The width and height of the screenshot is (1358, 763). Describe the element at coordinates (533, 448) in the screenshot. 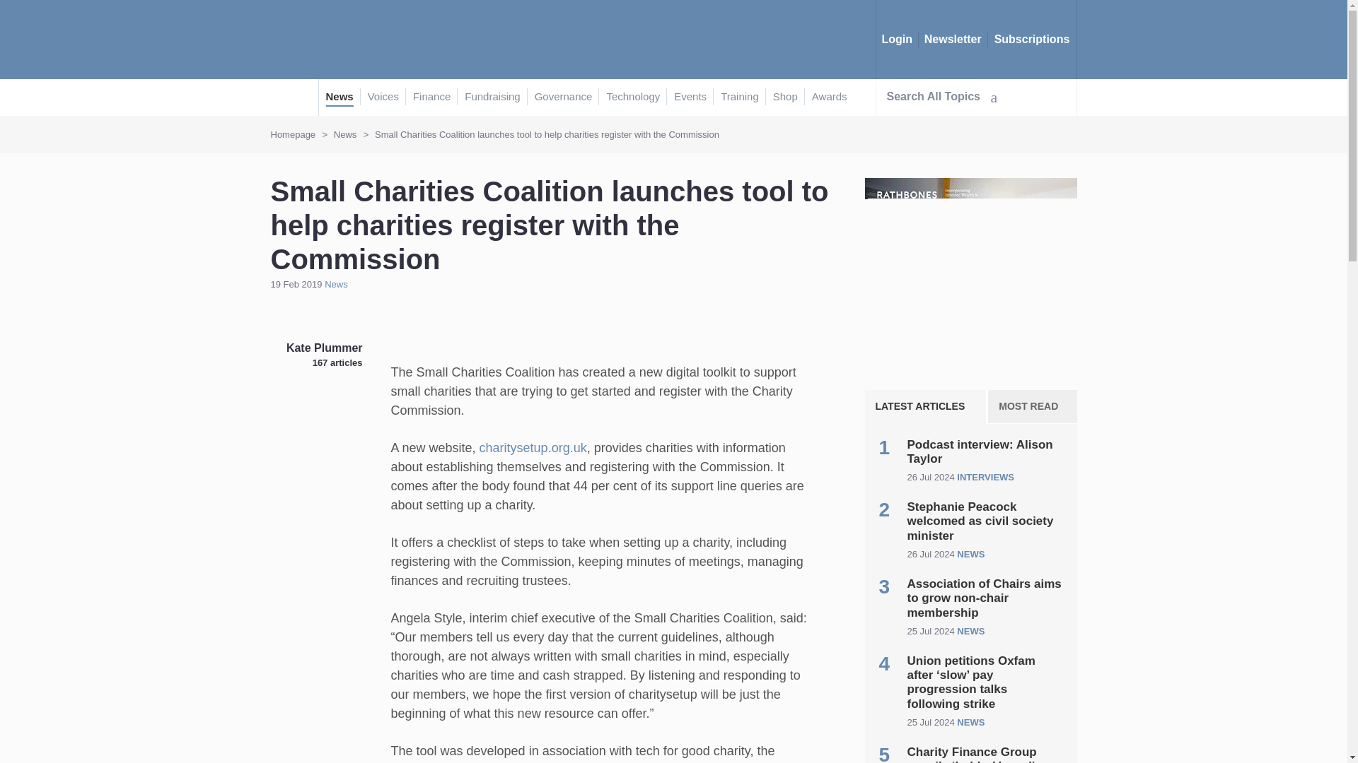

I see `charitysetup.org.uk` at that location.